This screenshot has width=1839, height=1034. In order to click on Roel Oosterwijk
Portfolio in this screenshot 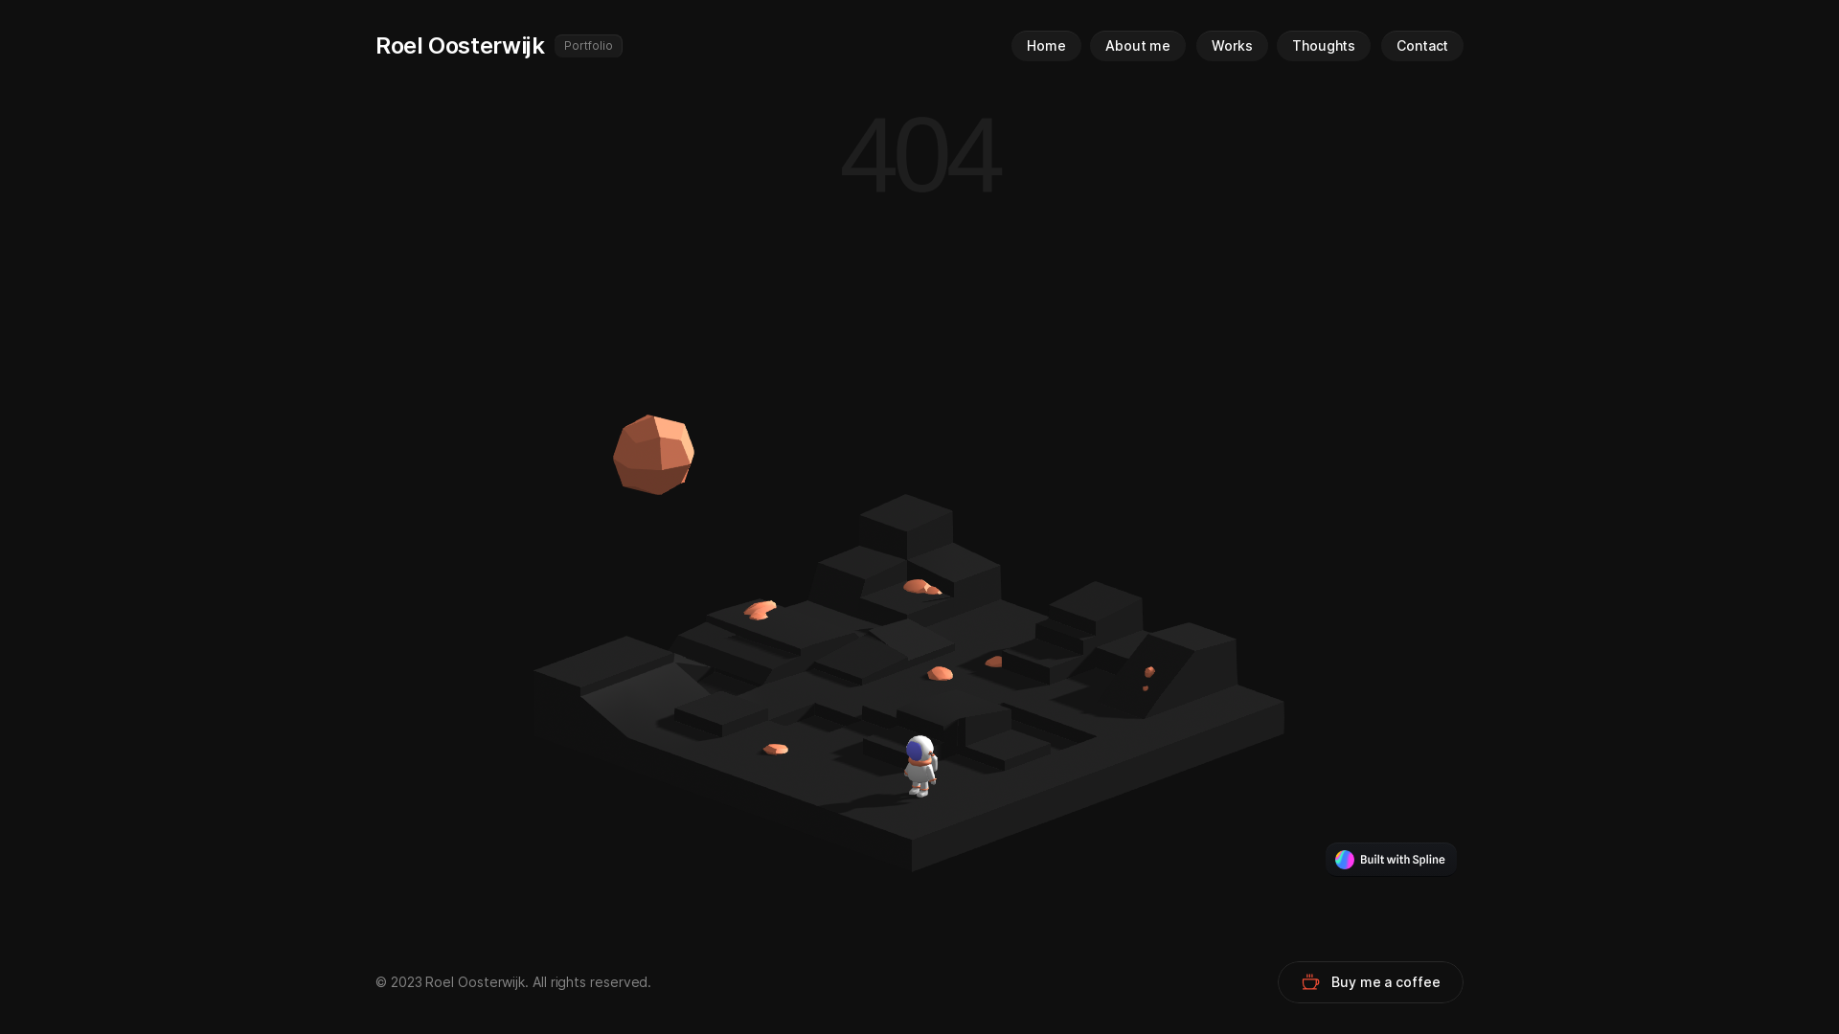, I will do `click(689, 46)`.